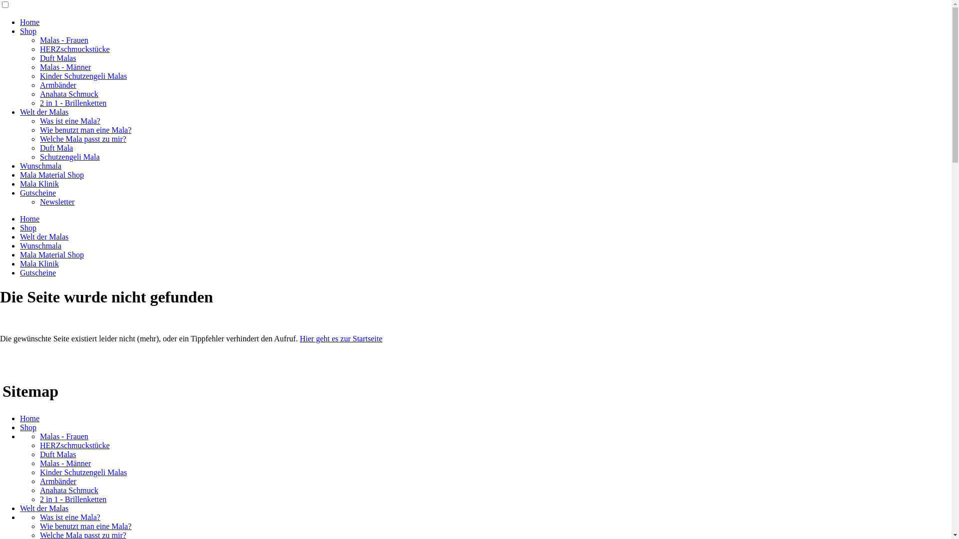 The height and width of the screenshot is (539, 959). What do you see at coordinates (83, 139) in the screenshot?
I see `Welche Mala passt zu mir?` at bounding box center [83, 139].